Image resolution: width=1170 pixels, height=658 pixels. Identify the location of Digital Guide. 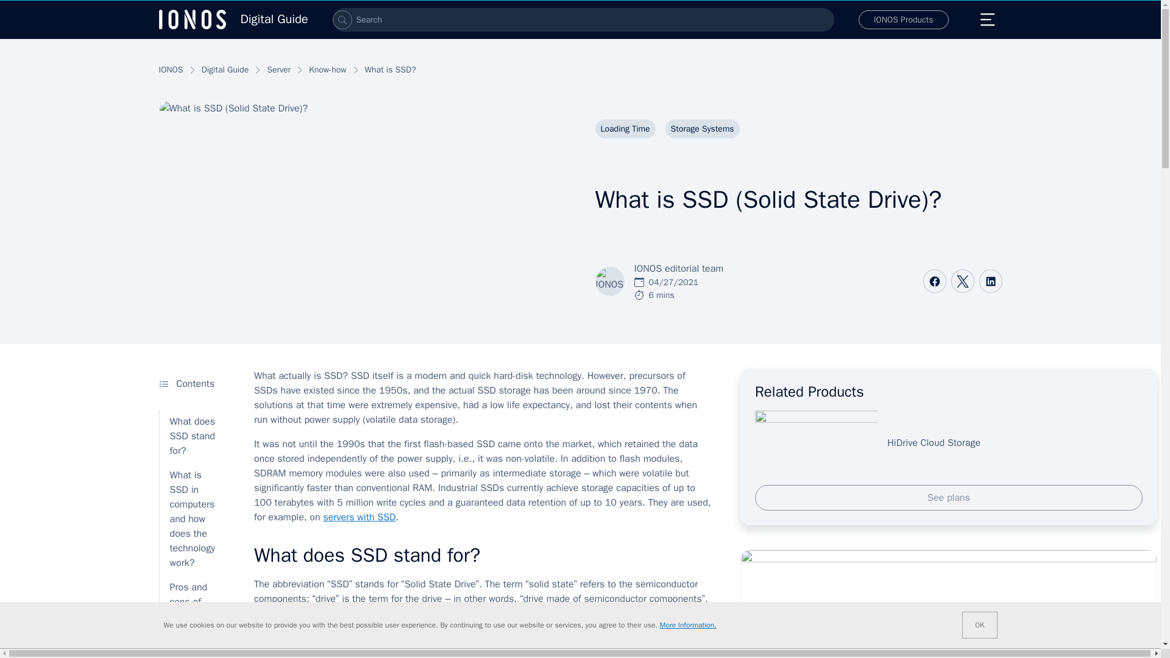
(233, 19).